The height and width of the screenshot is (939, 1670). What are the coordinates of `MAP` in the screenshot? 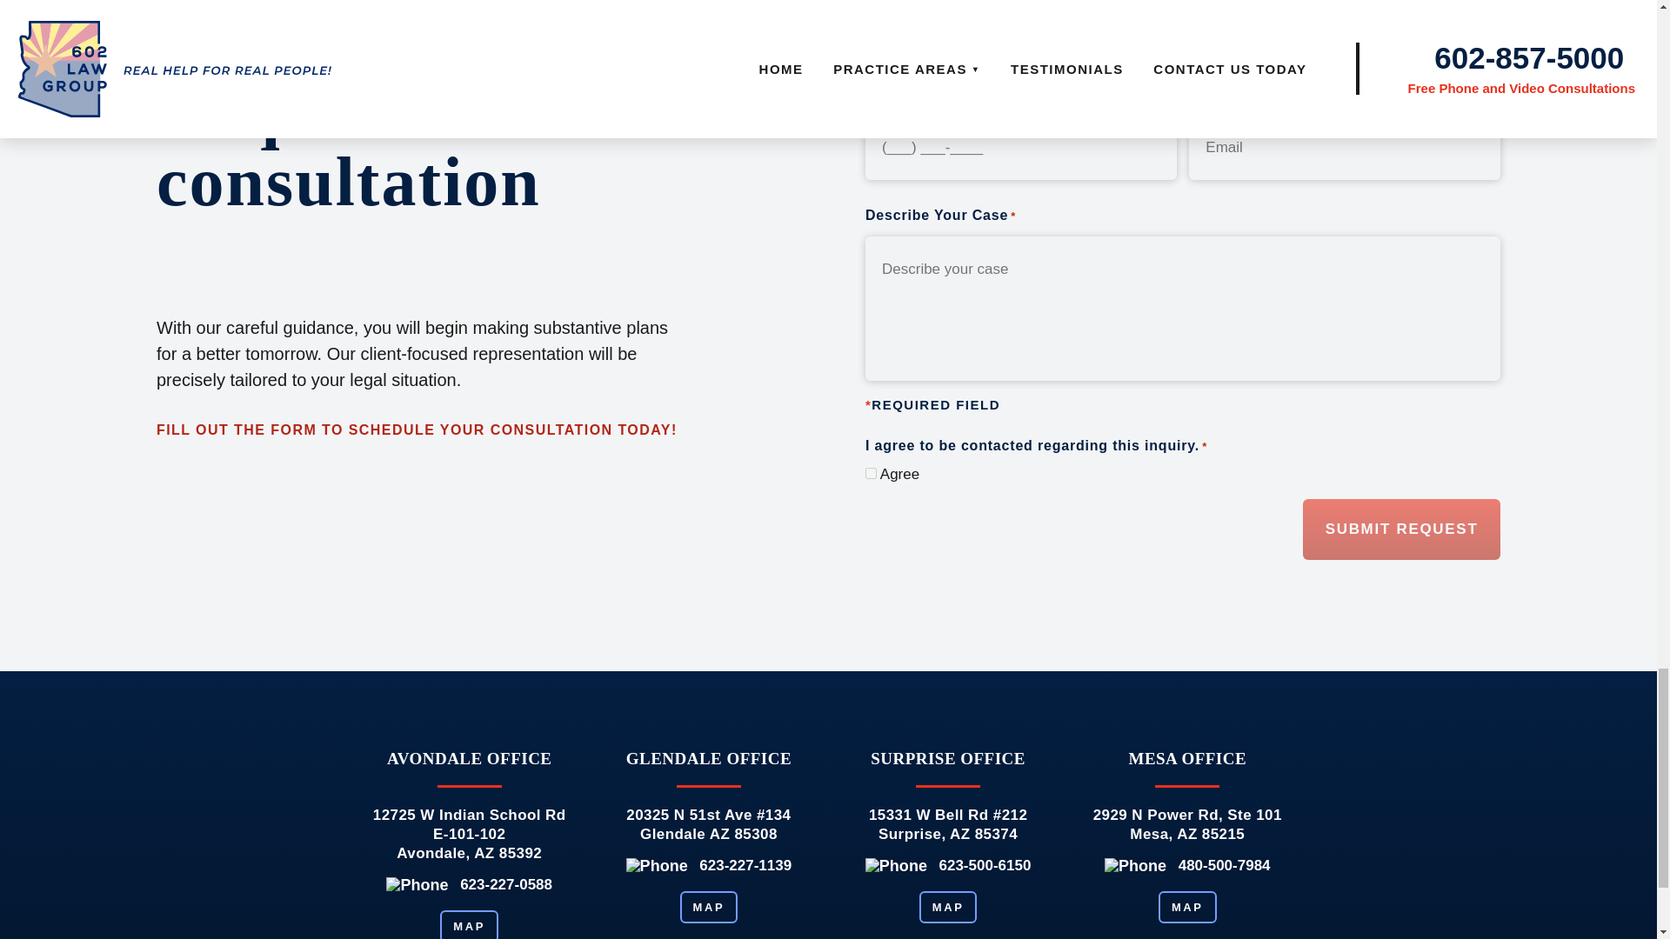 It's located at (469, 924).